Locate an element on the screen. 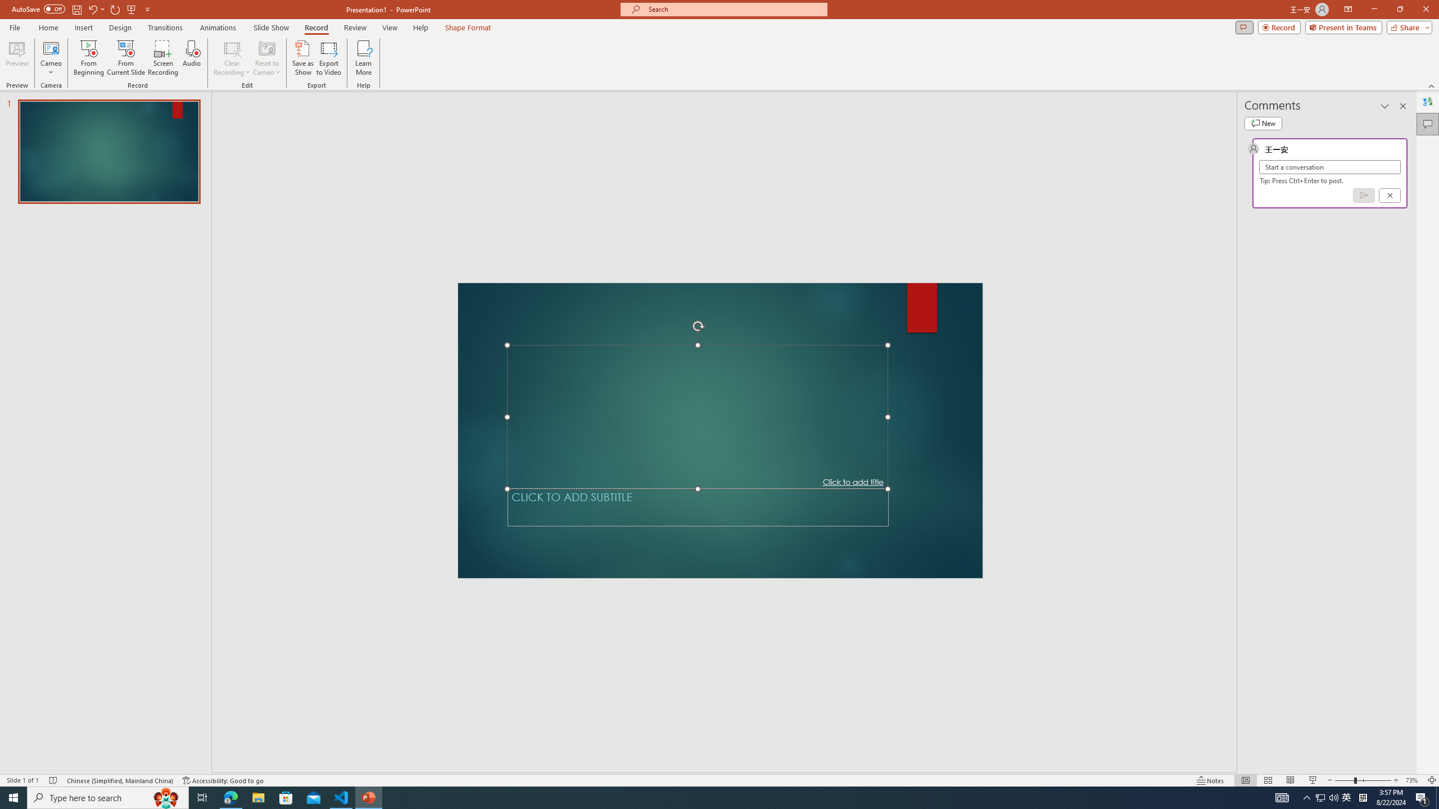  Class: MsoCommandBar is located at coordinates (719, 764).